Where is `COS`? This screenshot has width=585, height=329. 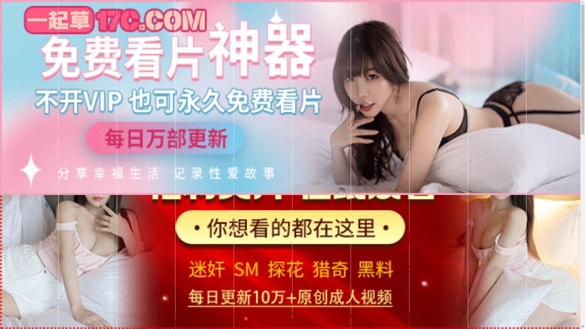 COS is located at coordinates (336, 277).